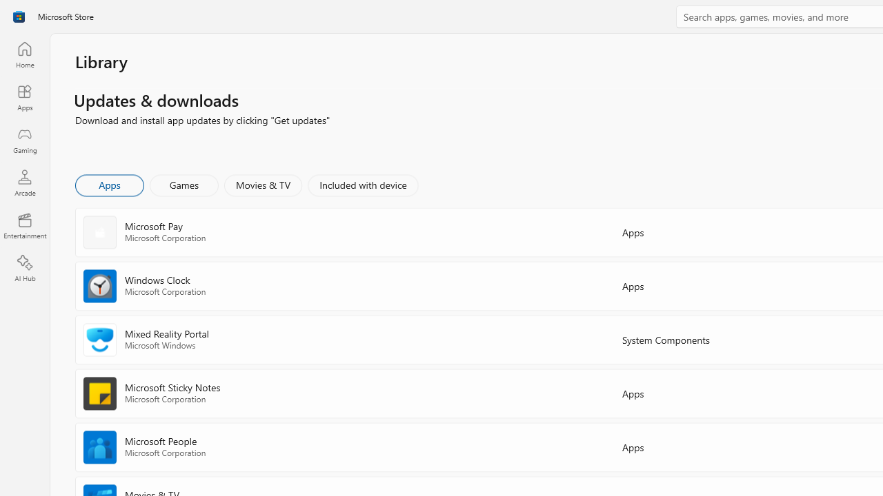 This screenshot has width=883, height=496. What do you see at coordinates (184, 185) in the screenshot?
I see `Games` at bounding box center [184, 185].